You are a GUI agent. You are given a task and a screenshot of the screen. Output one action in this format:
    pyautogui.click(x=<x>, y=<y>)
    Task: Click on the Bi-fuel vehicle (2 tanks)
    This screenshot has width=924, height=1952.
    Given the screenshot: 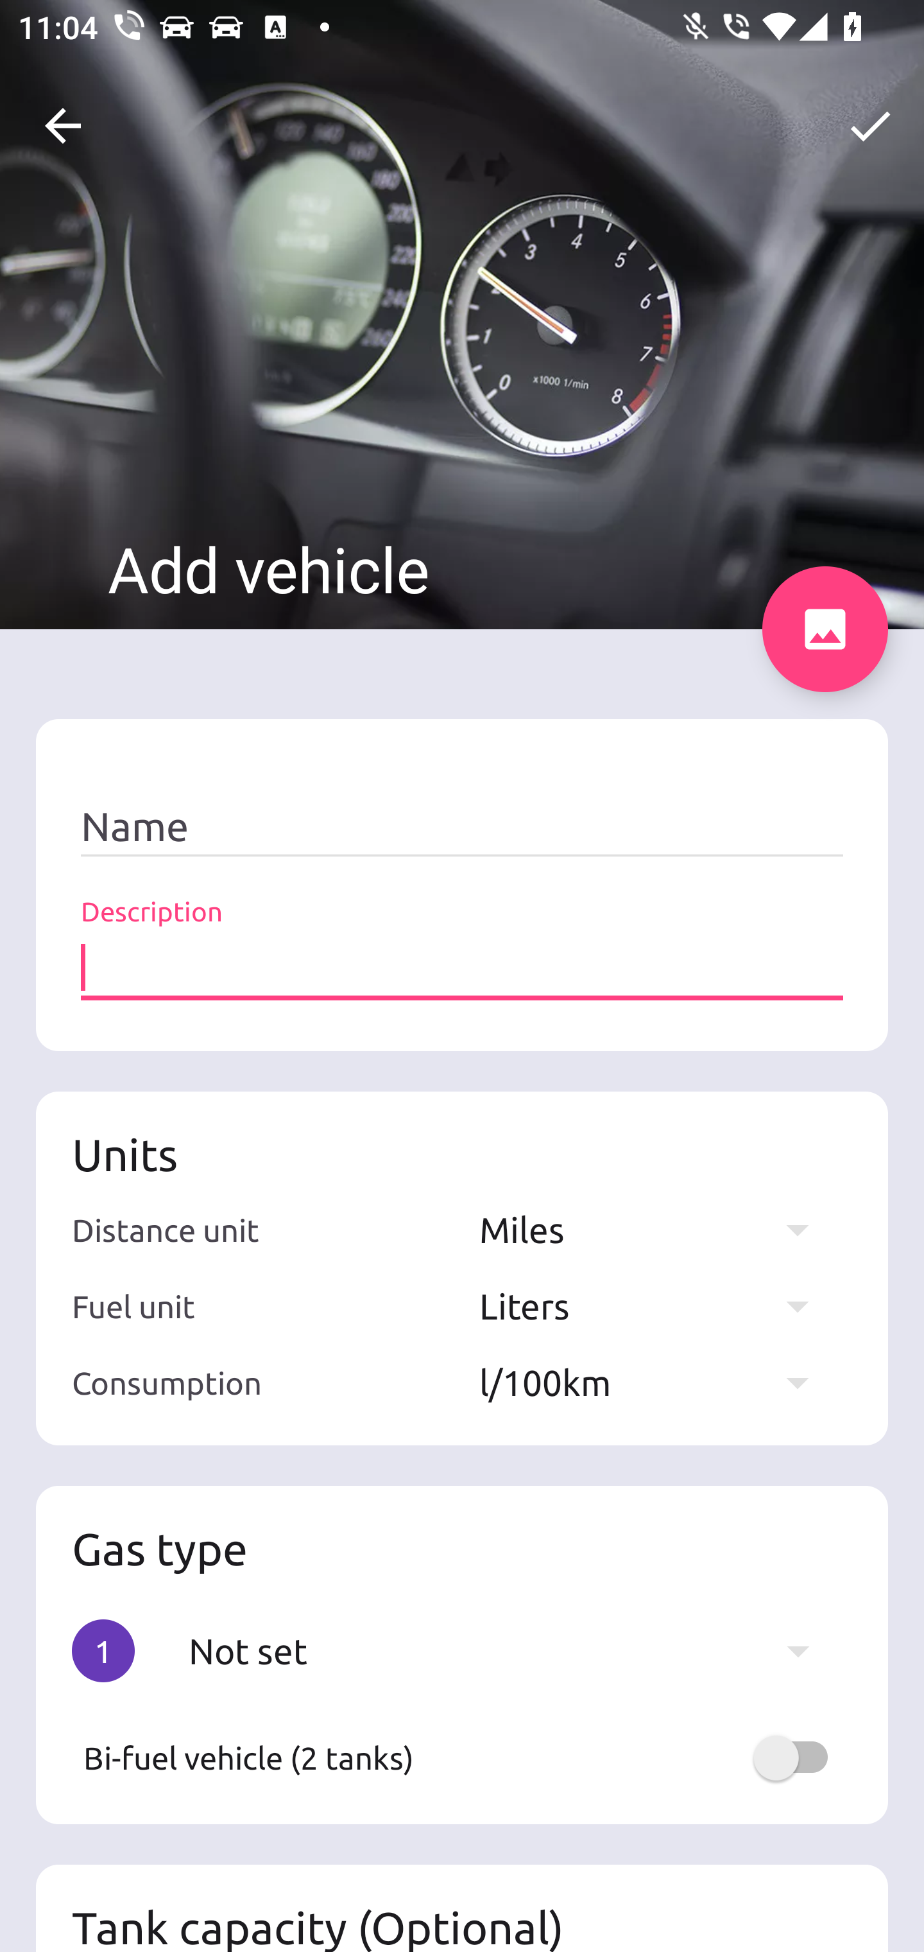 What is the action you would take?
    pyautogui.click(x=462, y=1757)
    